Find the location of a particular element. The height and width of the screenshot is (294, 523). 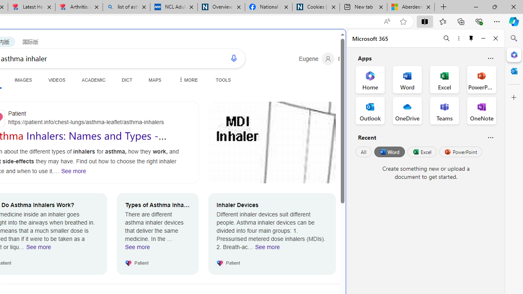

Word Office App is located at coordinates (407, 79).